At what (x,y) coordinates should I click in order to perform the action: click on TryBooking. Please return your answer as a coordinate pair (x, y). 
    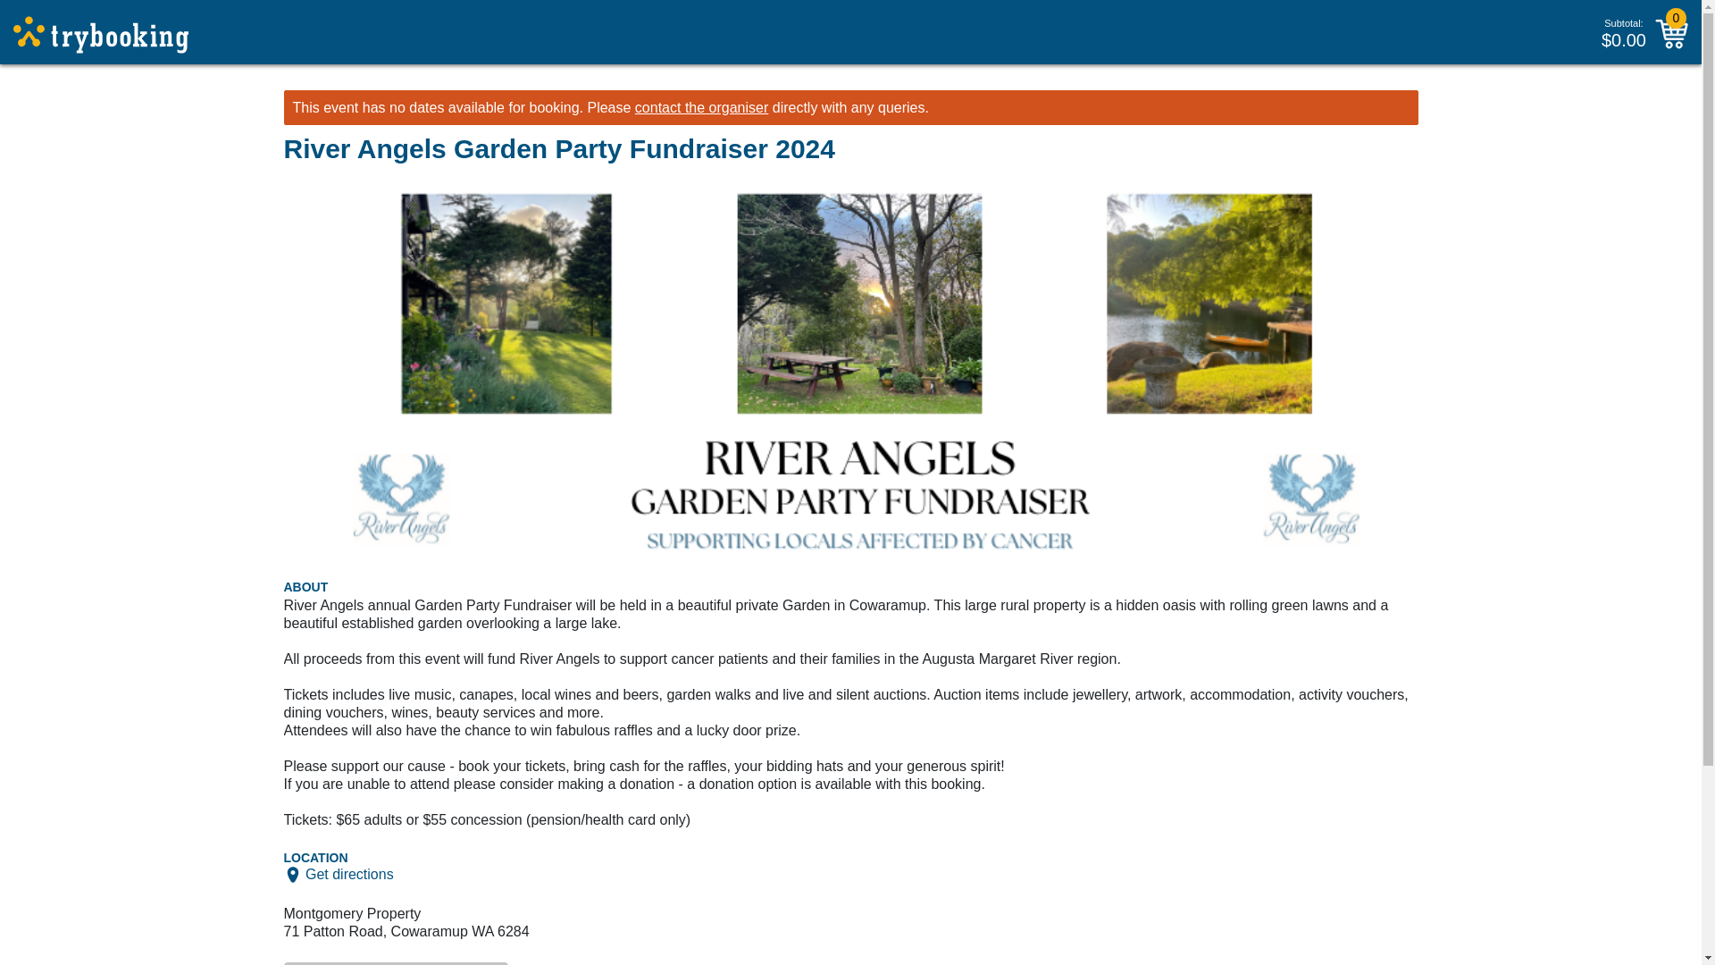
    Looking at the image, I should click on (101, 35).